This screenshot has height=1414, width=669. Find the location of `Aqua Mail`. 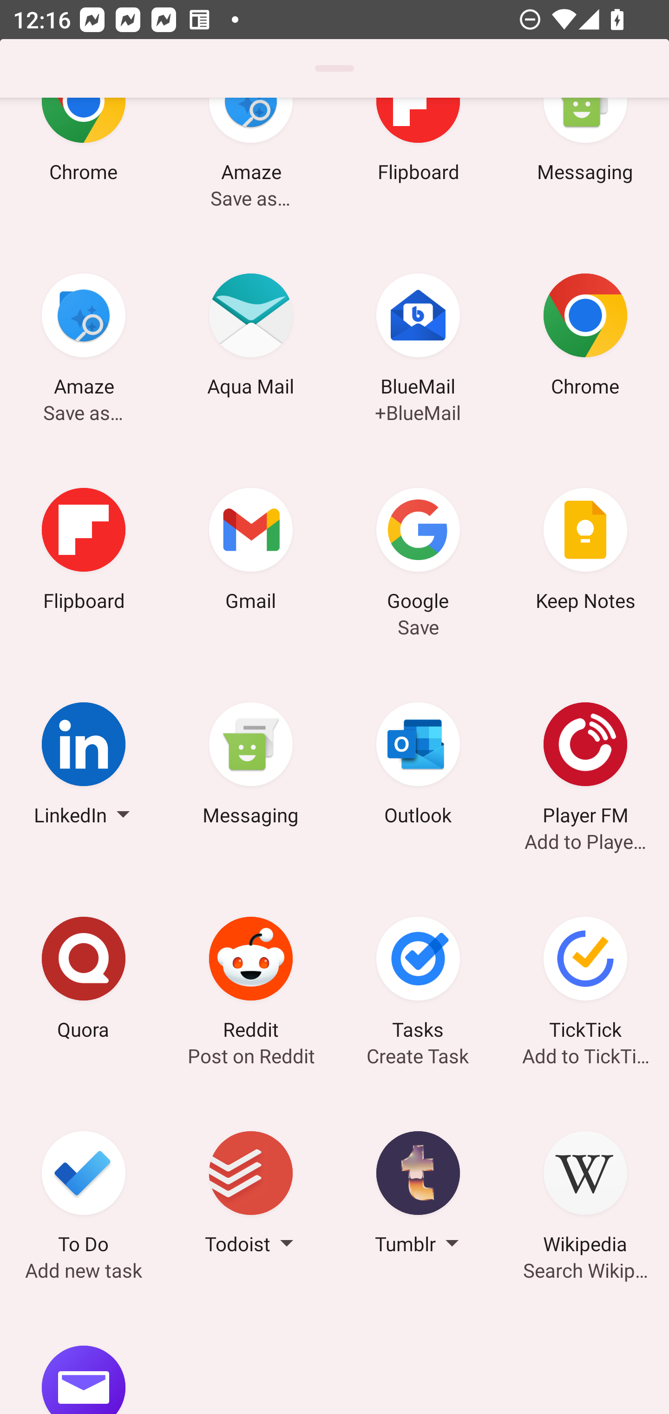

Aqua Mail is located at coordinates (251, 338).